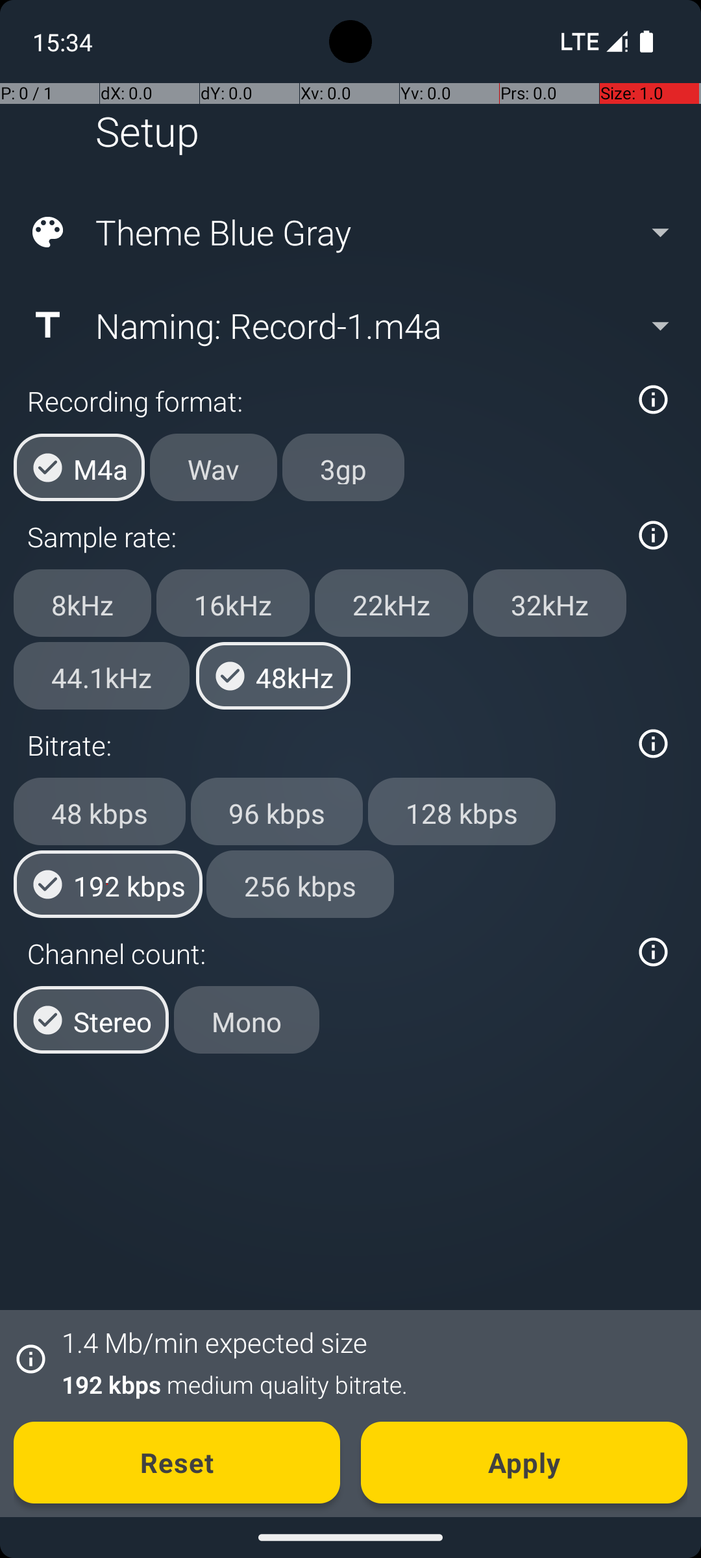 This screenshot has height=1558, width=701. Describe the element at coordinates (214, 1342) in the screenshot. I see `1.4 Mb/min expected size` at that location.